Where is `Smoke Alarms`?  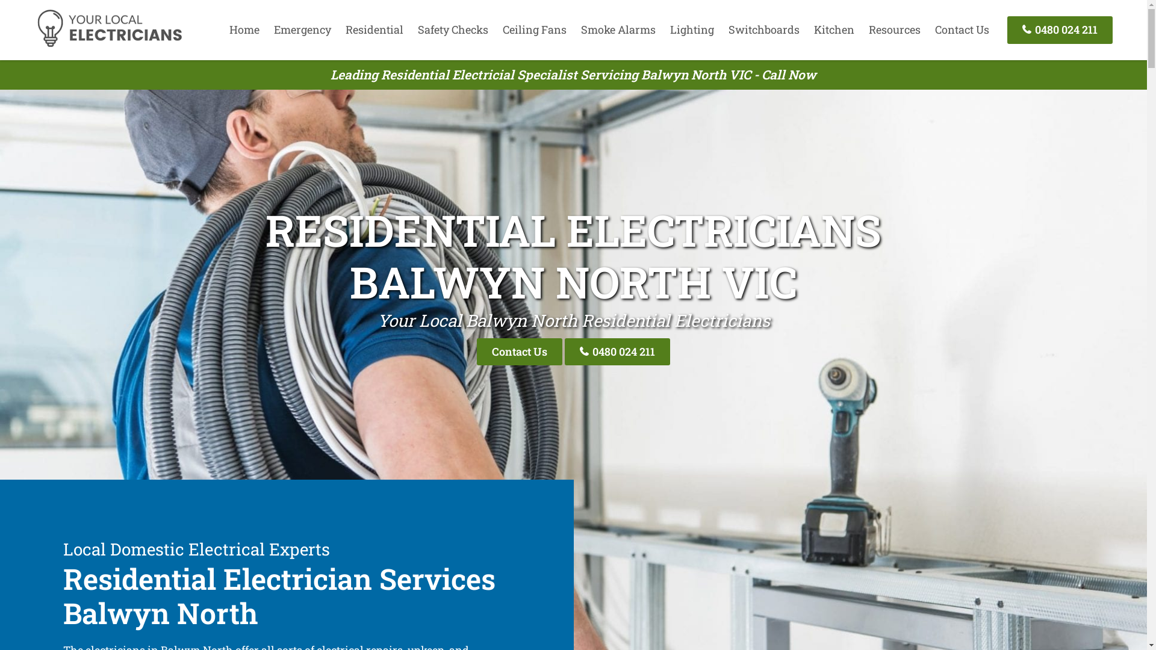 Smoke Alarms is located at coordinates (618, 29).